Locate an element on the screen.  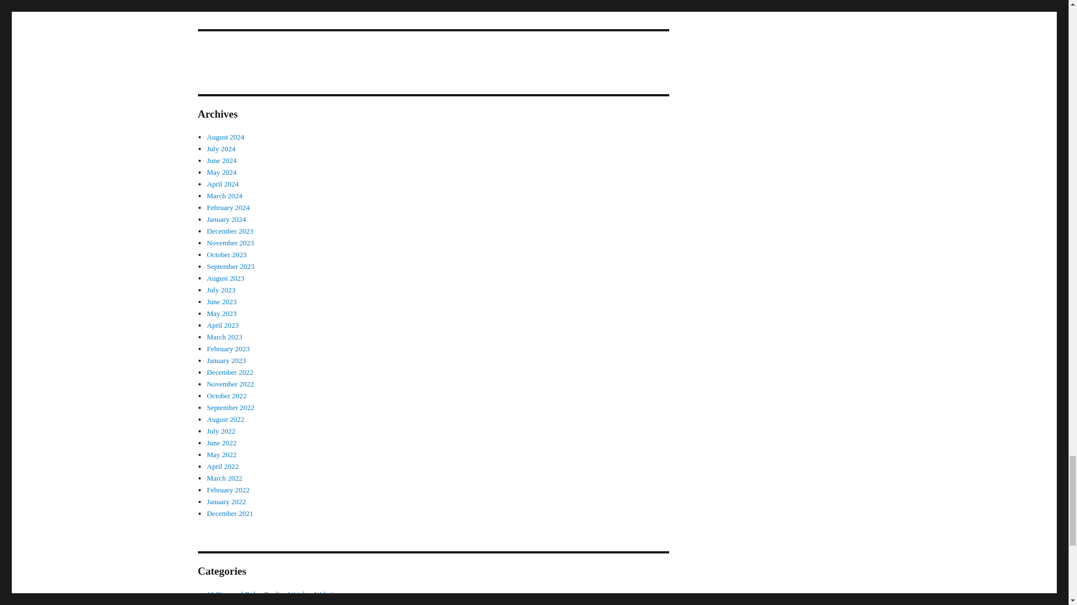
November 2022 is located at coordinates (230, 384).